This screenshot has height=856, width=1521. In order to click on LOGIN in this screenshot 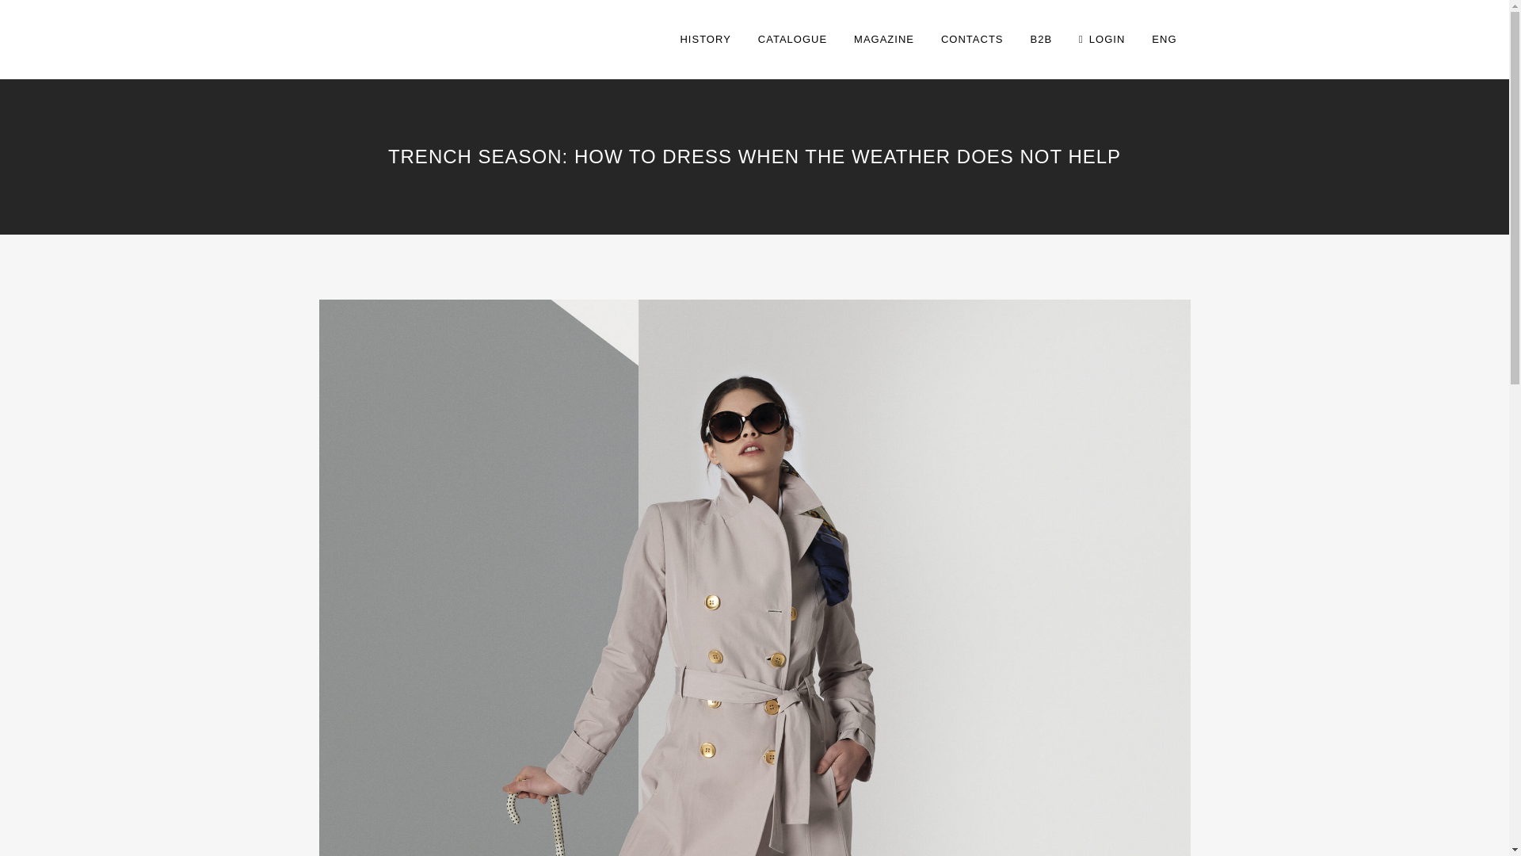, I will do `click(1101, 40)`.